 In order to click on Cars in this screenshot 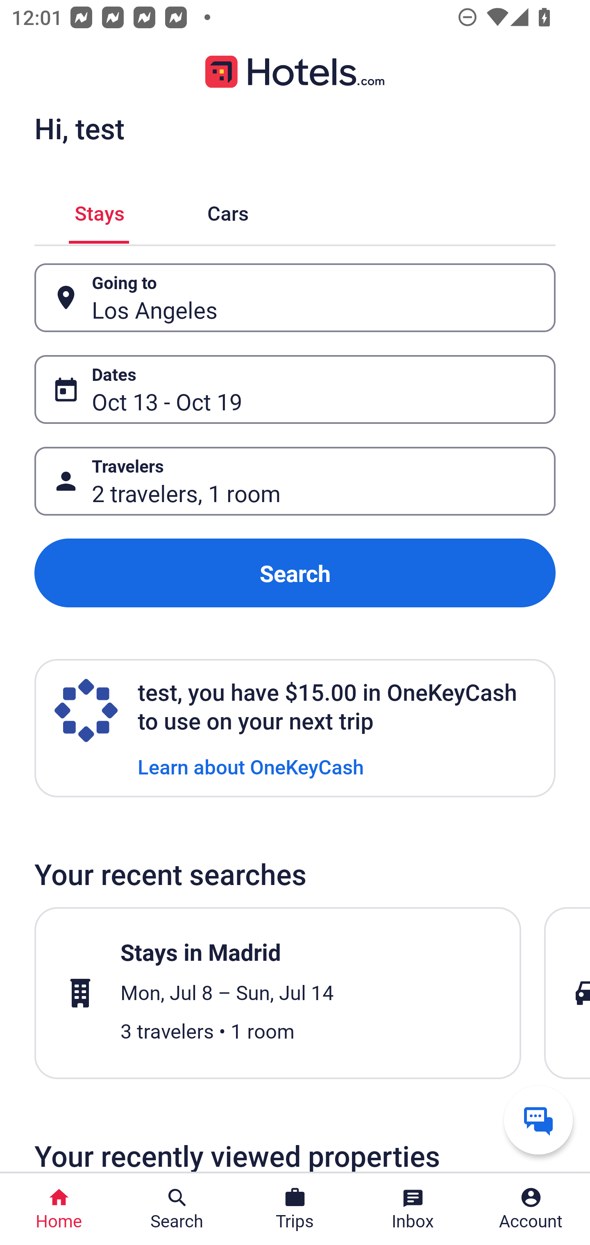, I will do `click(228, 211)`.